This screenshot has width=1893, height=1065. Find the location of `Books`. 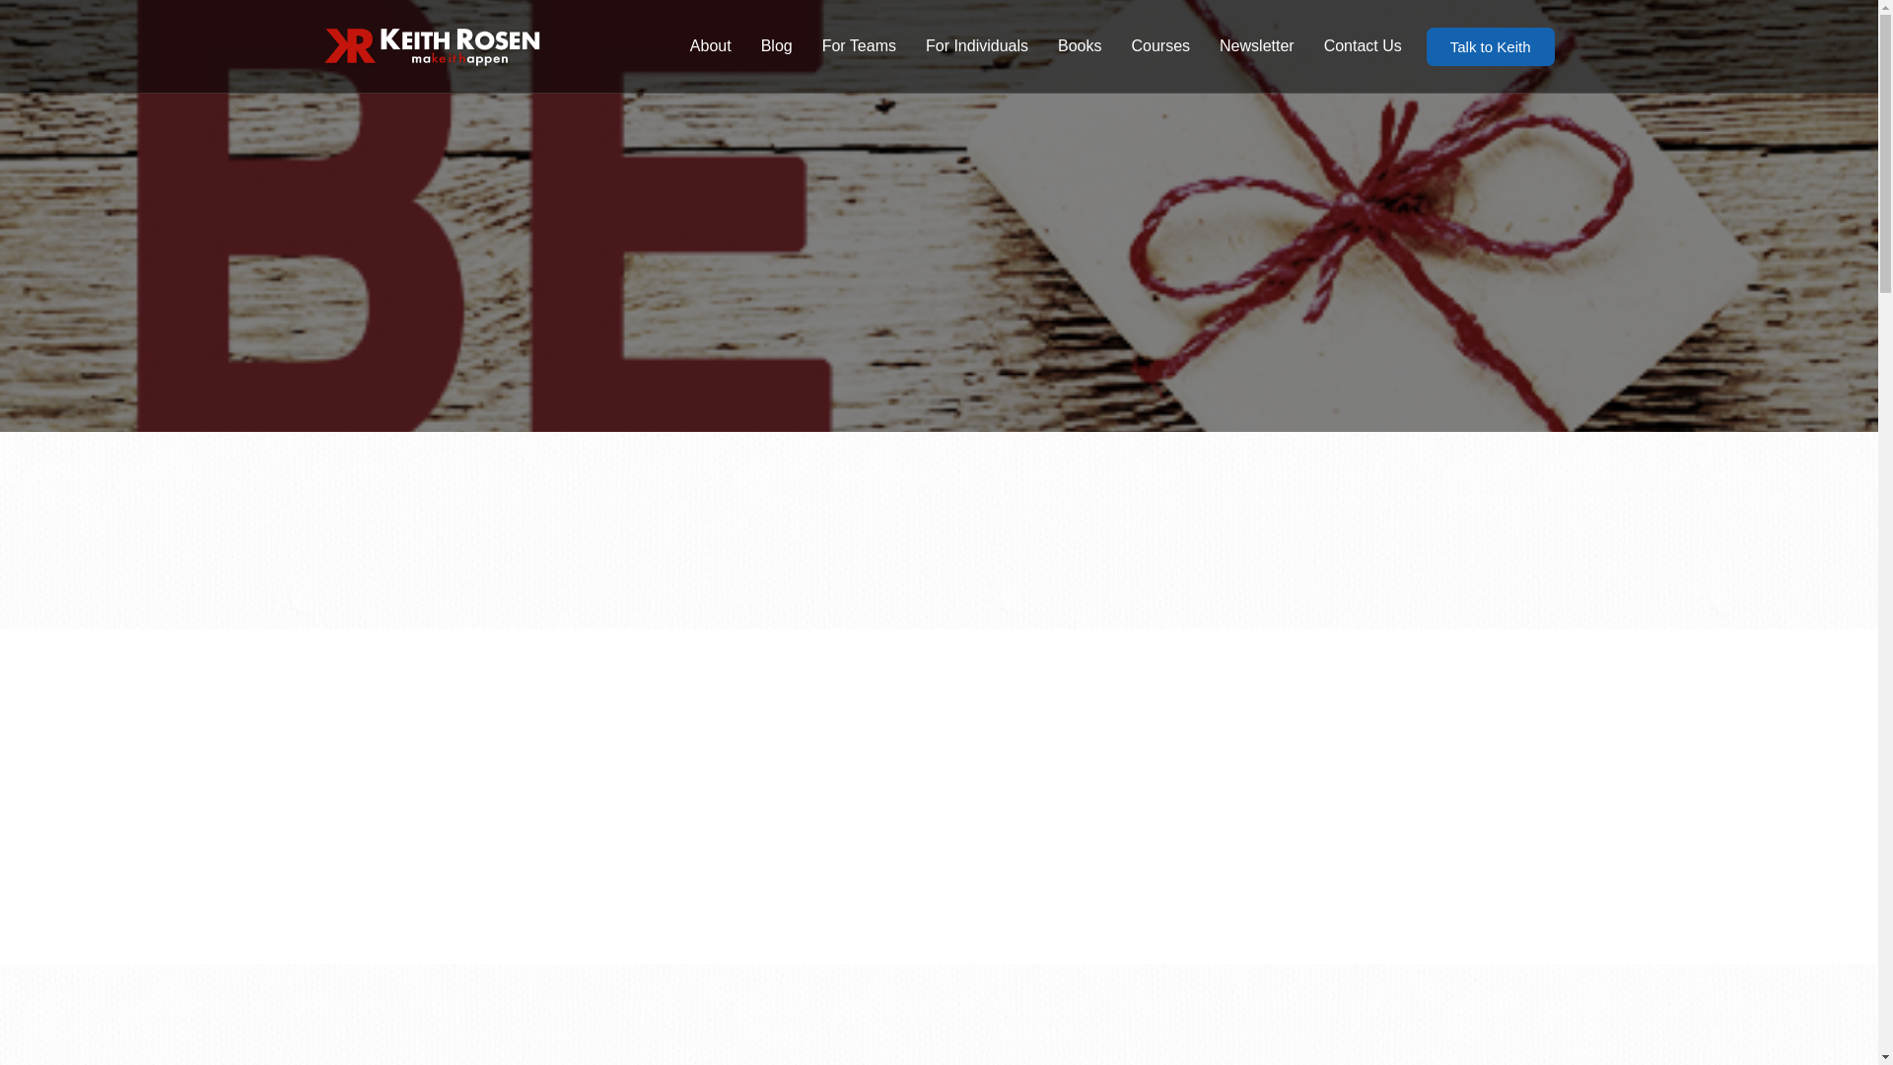

Books is located at coordinates (1079, 45).